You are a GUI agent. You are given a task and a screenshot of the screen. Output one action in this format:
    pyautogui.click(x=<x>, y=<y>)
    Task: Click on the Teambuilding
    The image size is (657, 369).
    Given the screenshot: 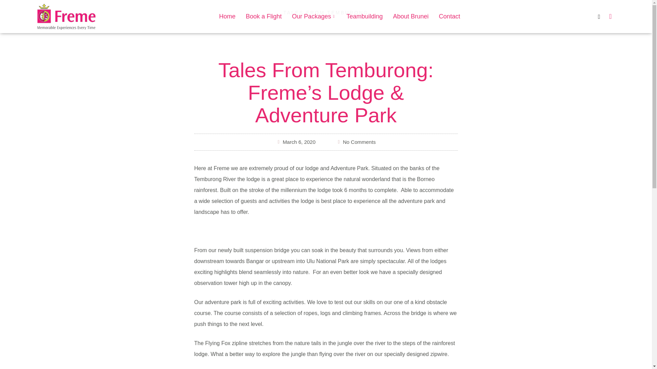 What is the action you would take?
    pyautogui.click(x=364, y=16)
    